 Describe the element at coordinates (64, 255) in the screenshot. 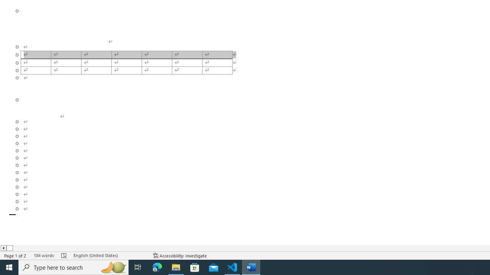

I see `Spelling and Grammar Check Errors` at that location.